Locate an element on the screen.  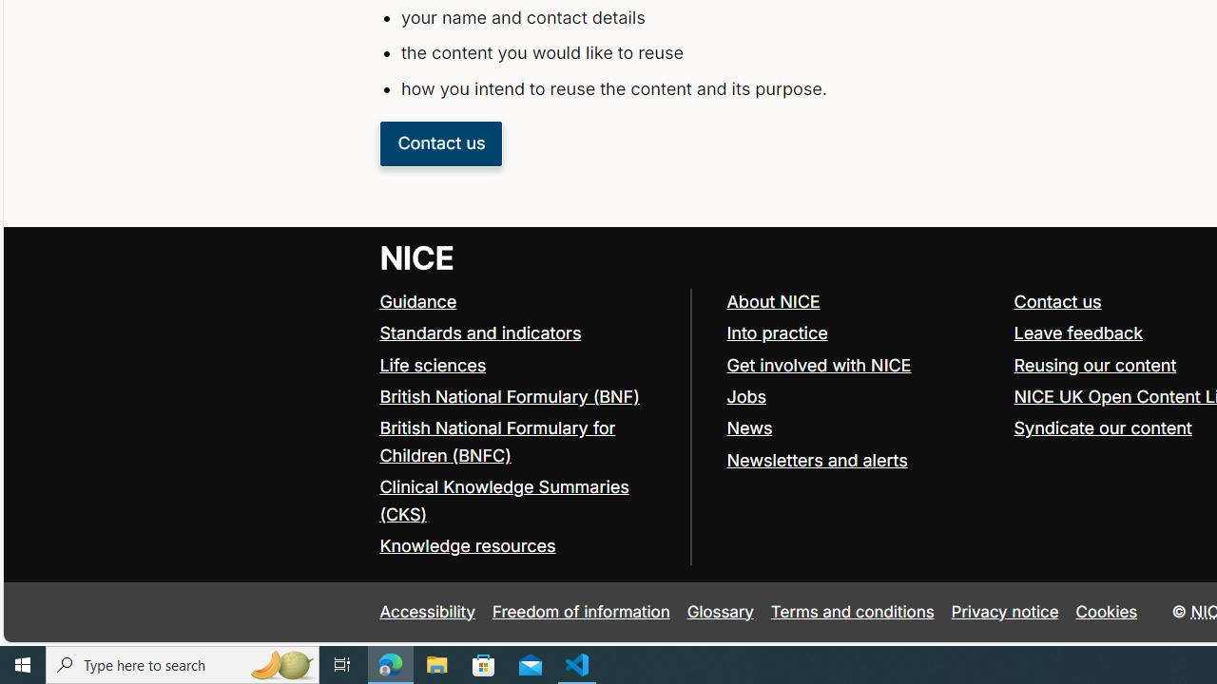
Go to NICE home page is located at coordinates (418, 256).